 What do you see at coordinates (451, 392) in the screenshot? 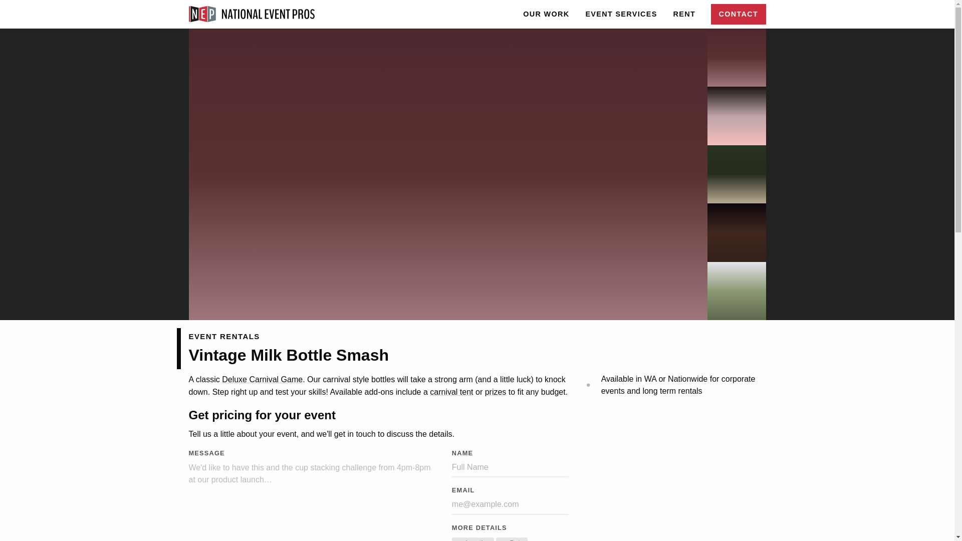
I see `Location` at bounding box center [451, 392].